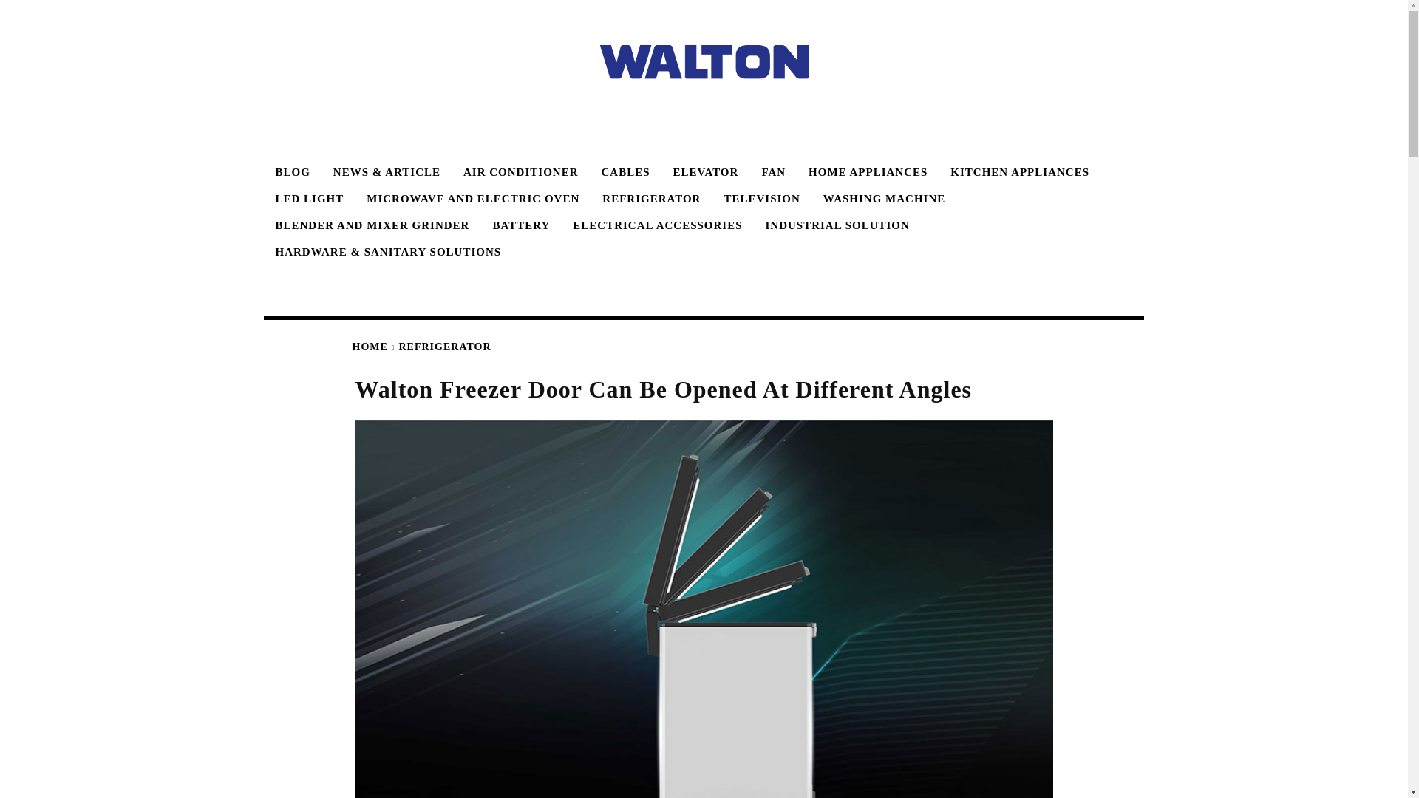  What do you see at coordinates (622, 171) in the screenshot?
I see `CABLES` at bounding box center [622, 171].